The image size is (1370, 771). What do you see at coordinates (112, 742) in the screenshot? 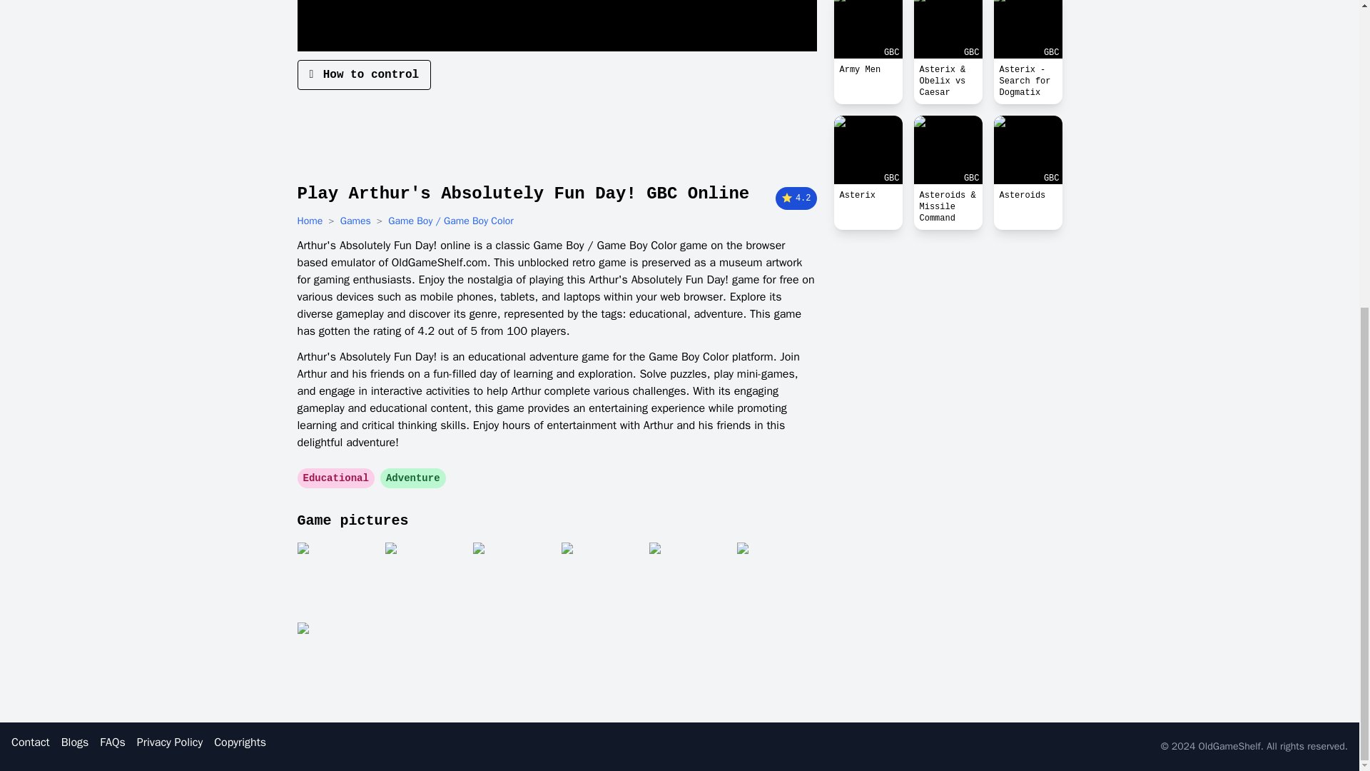
I see `FAQs` at bounding box center [112, 742].